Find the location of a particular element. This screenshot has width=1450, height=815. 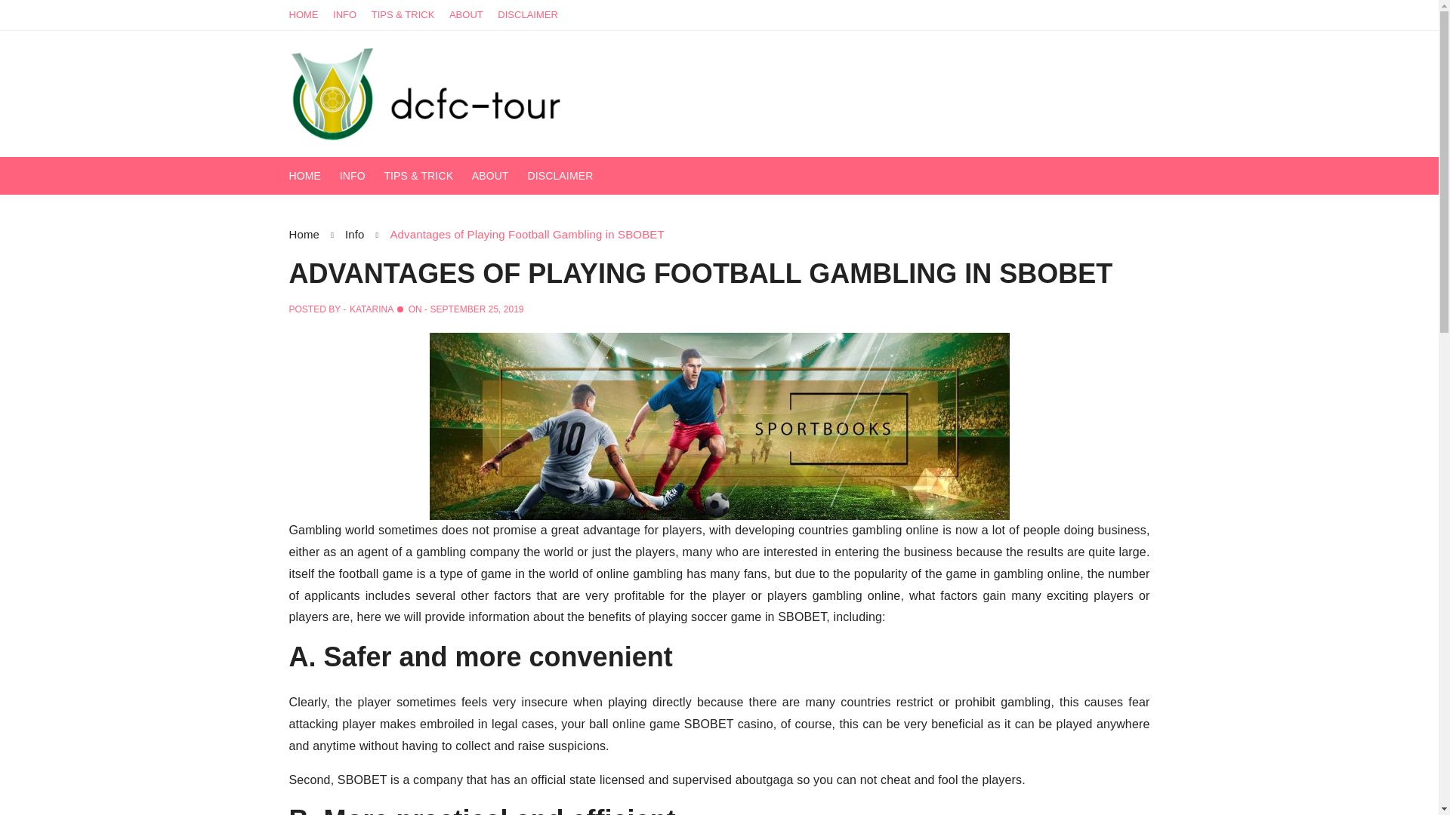

HOME is located at coordinates (313, 176).